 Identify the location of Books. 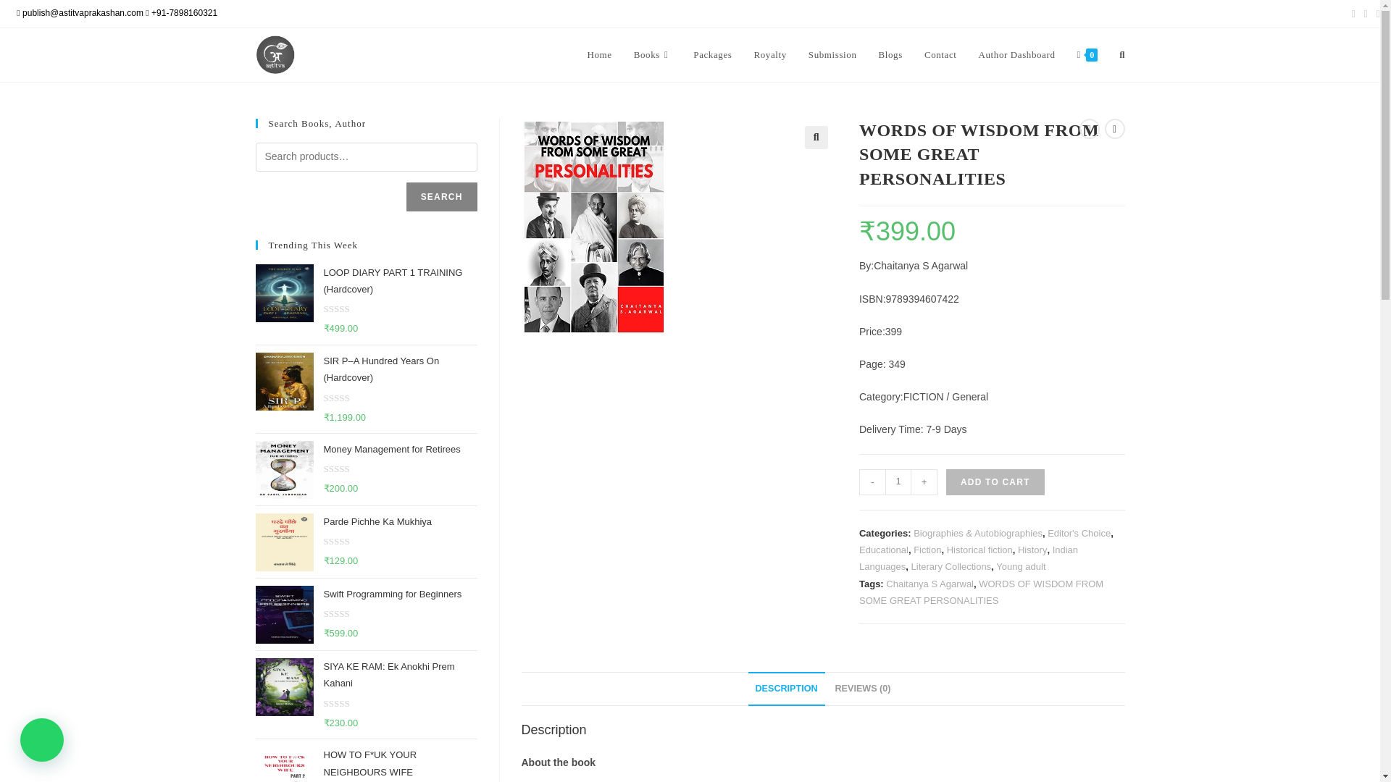
(653, 55).